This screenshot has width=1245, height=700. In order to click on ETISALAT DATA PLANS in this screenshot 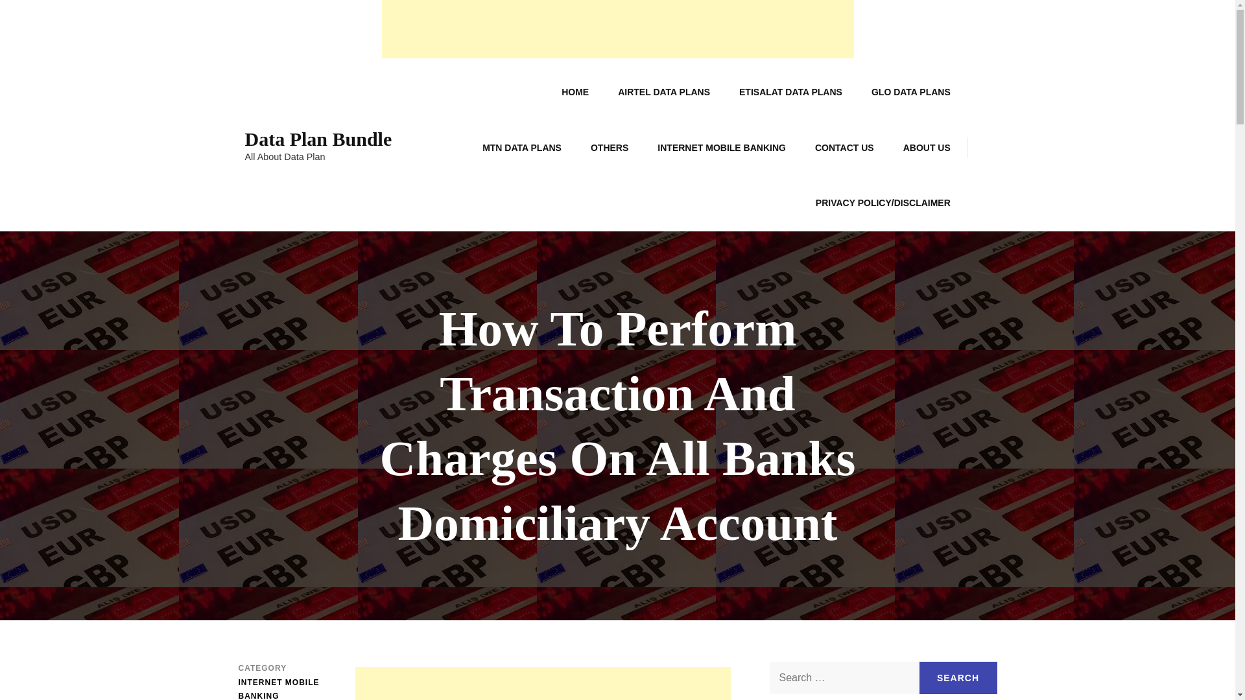, I will do `click(790, 92)`.